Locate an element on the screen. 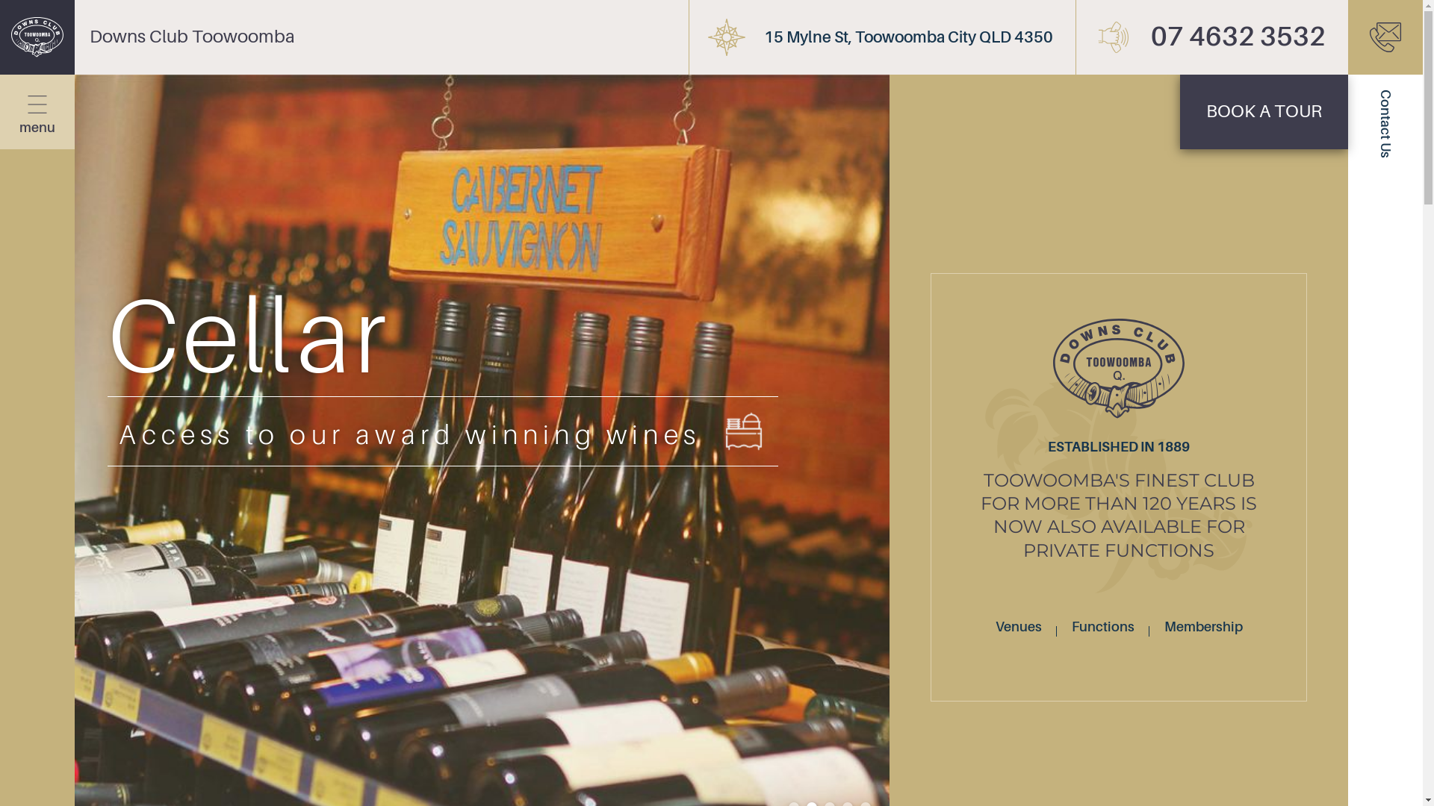 This screenshot has height=806, width=1434. Functions is located at coordinates (1103, 627).